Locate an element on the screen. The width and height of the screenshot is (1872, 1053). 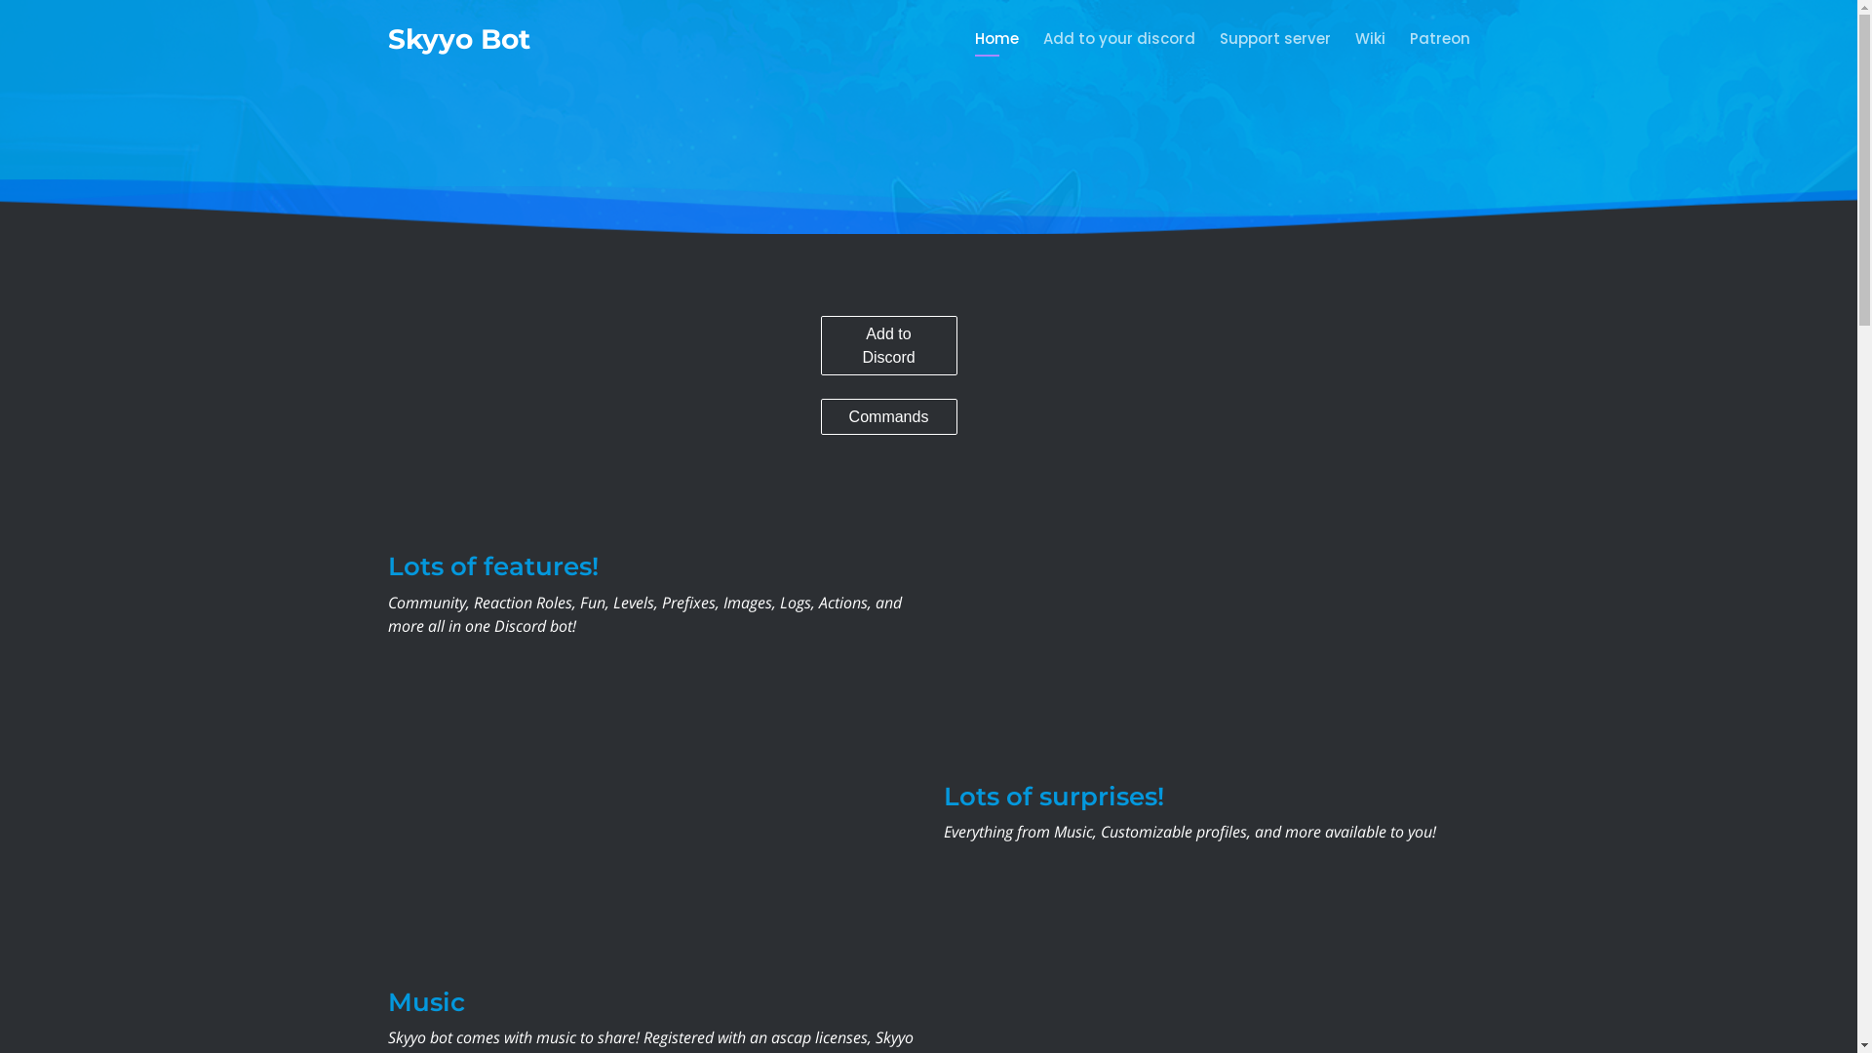
Commands is located at coordinates (889, 417).